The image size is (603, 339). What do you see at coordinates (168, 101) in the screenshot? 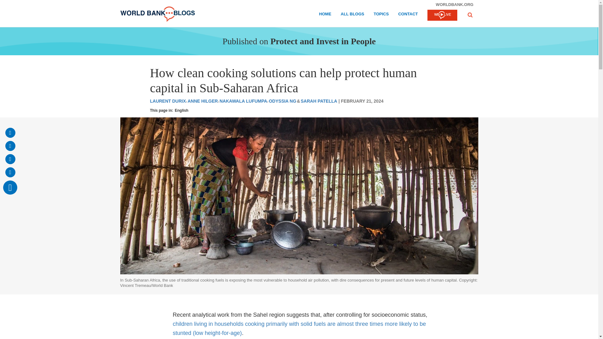
I see `LAURENT DURIX` at bounding box center [168, 101].